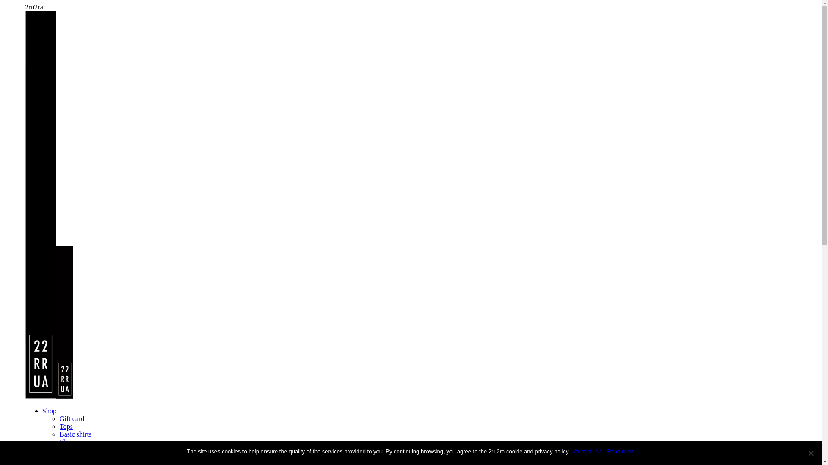 Image resolution: width=828 pixels, height=465 pixels. What do you see at coordinates (583, 452) in the screenshot?
I see `Accept` at bounding box center [583, 452].